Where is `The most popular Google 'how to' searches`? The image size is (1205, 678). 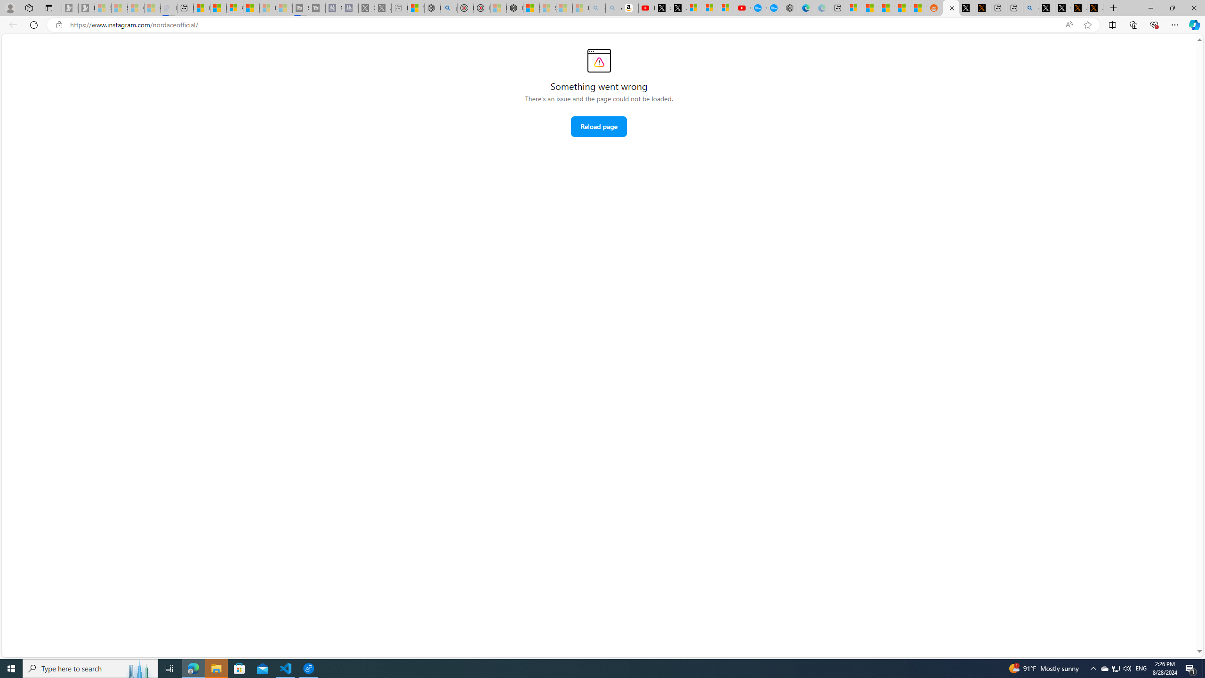 The most popular Google 'how to' searches is located at coordinates (775, 8).